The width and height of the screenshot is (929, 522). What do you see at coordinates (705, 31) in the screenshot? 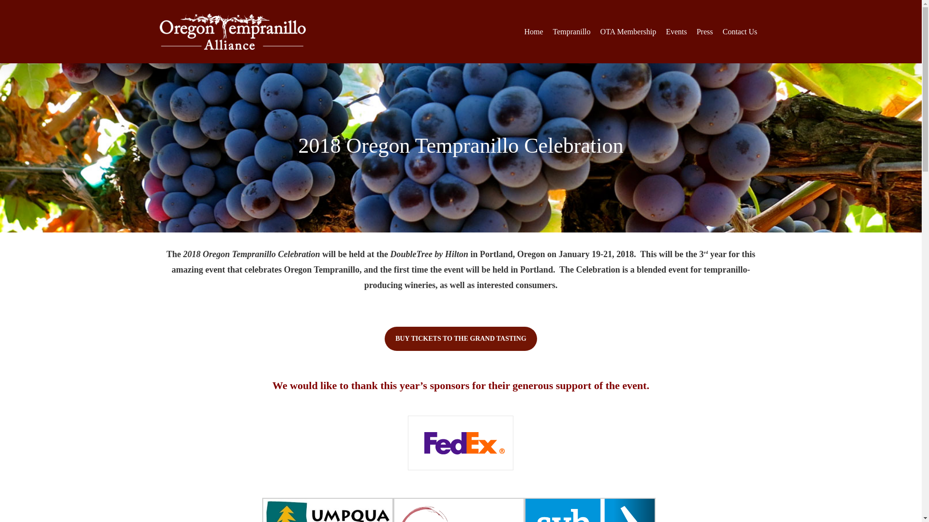
I see `Press` at bounding box center [705, 31].